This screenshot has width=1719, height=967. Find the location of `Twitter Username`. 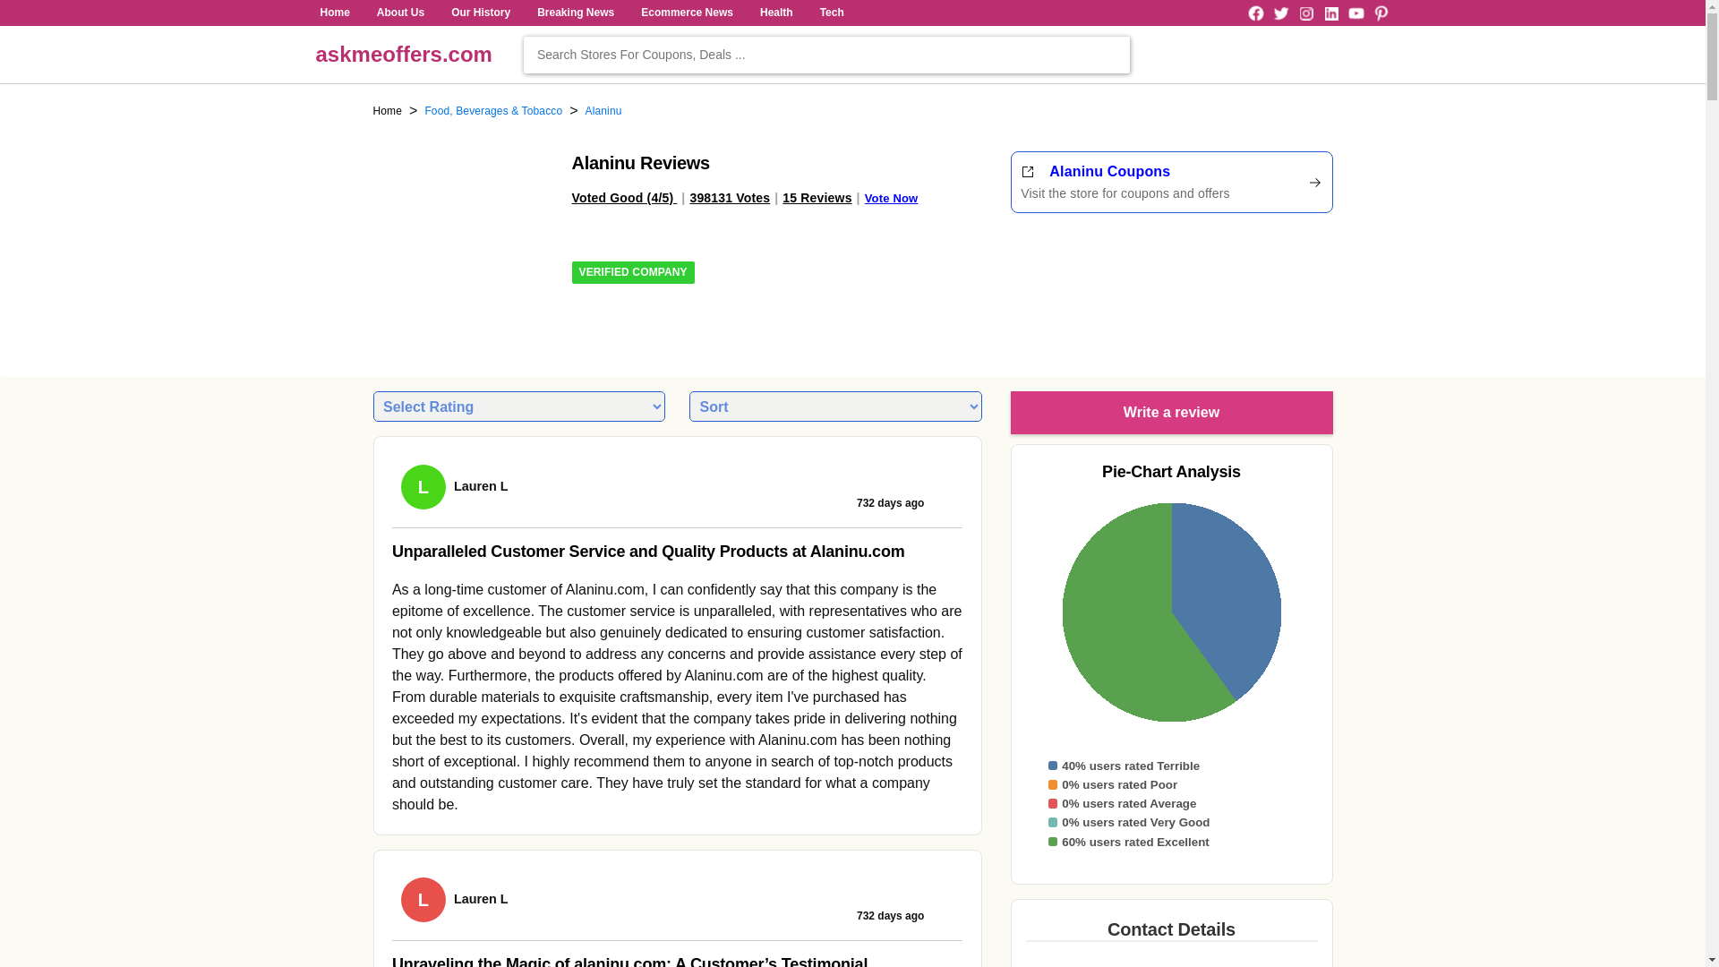

Twitter Username is located at coordinates (1330, 13).